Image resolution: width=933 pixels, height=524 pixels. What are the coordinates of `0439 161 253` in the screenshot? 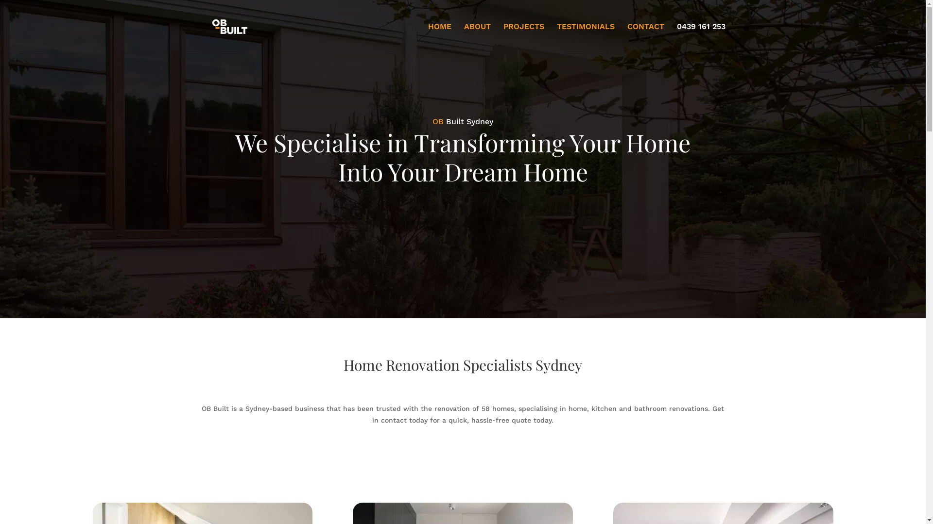 It's located at (701, 38).